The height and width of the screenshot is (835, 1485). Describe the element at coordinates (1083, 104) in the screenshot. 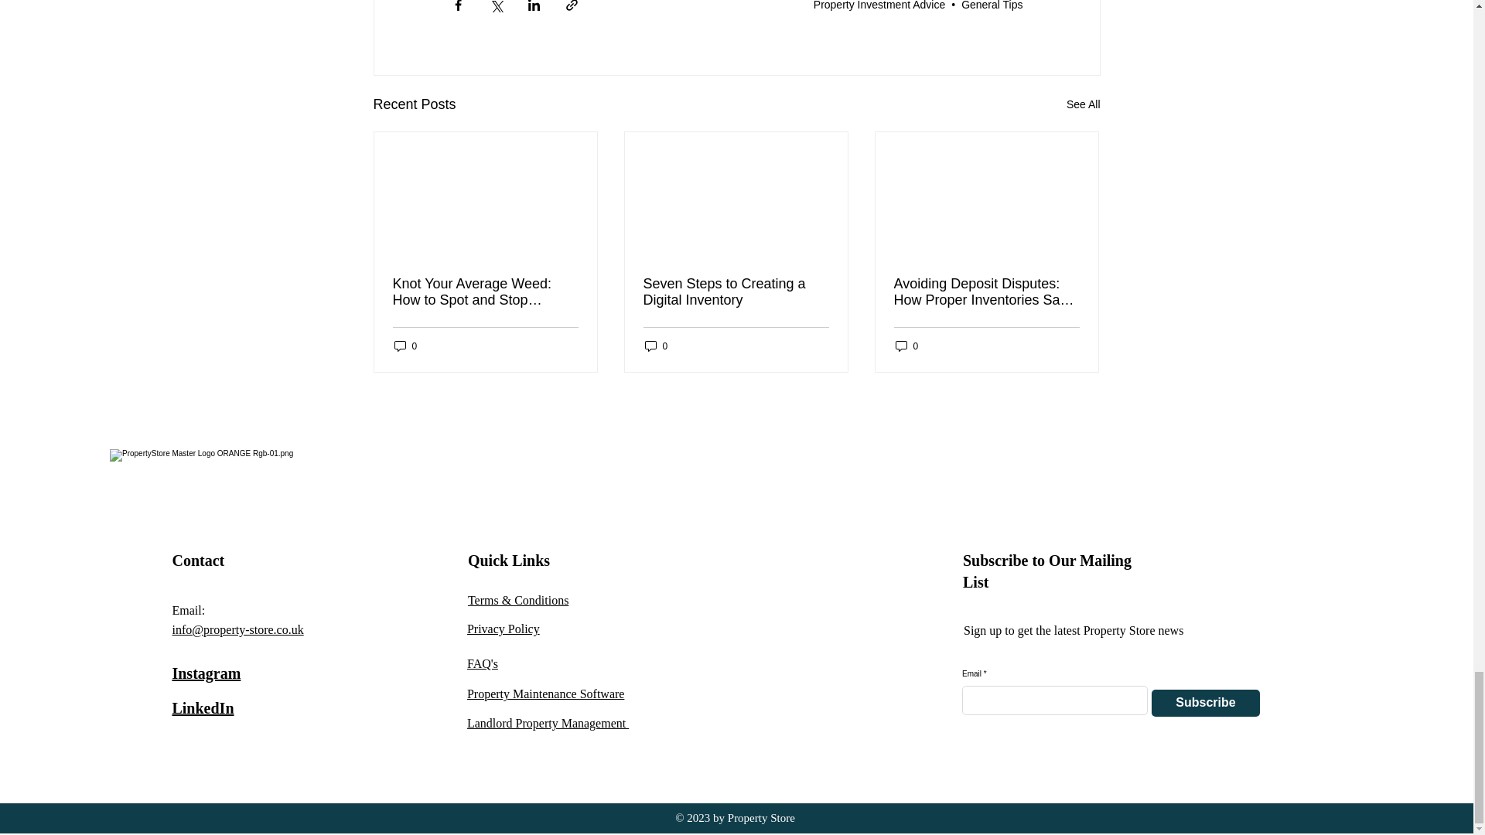

I see `See All` at that location.